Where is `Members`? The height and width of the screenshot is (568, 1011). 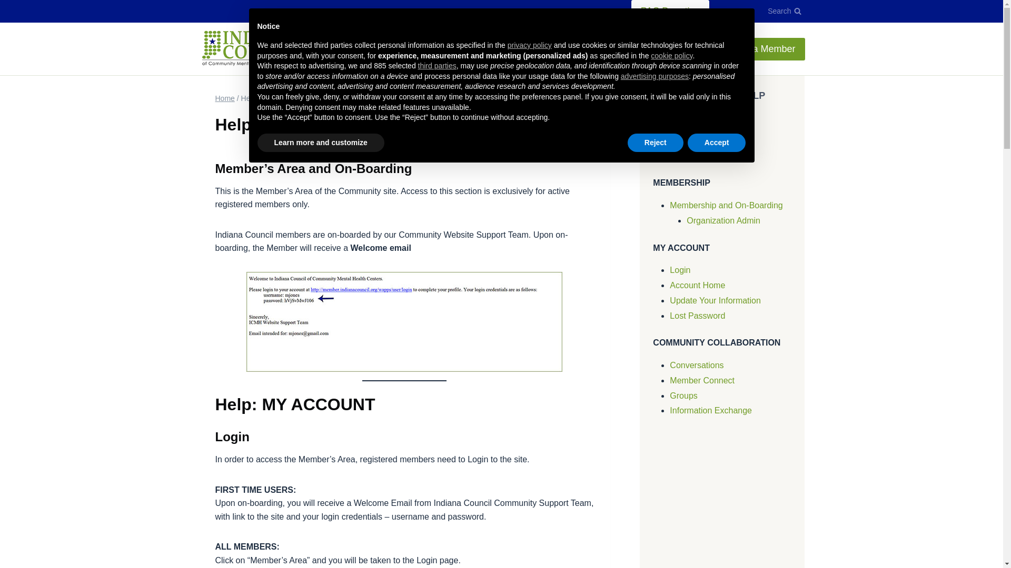 Members is located at coordinates (560, 49).